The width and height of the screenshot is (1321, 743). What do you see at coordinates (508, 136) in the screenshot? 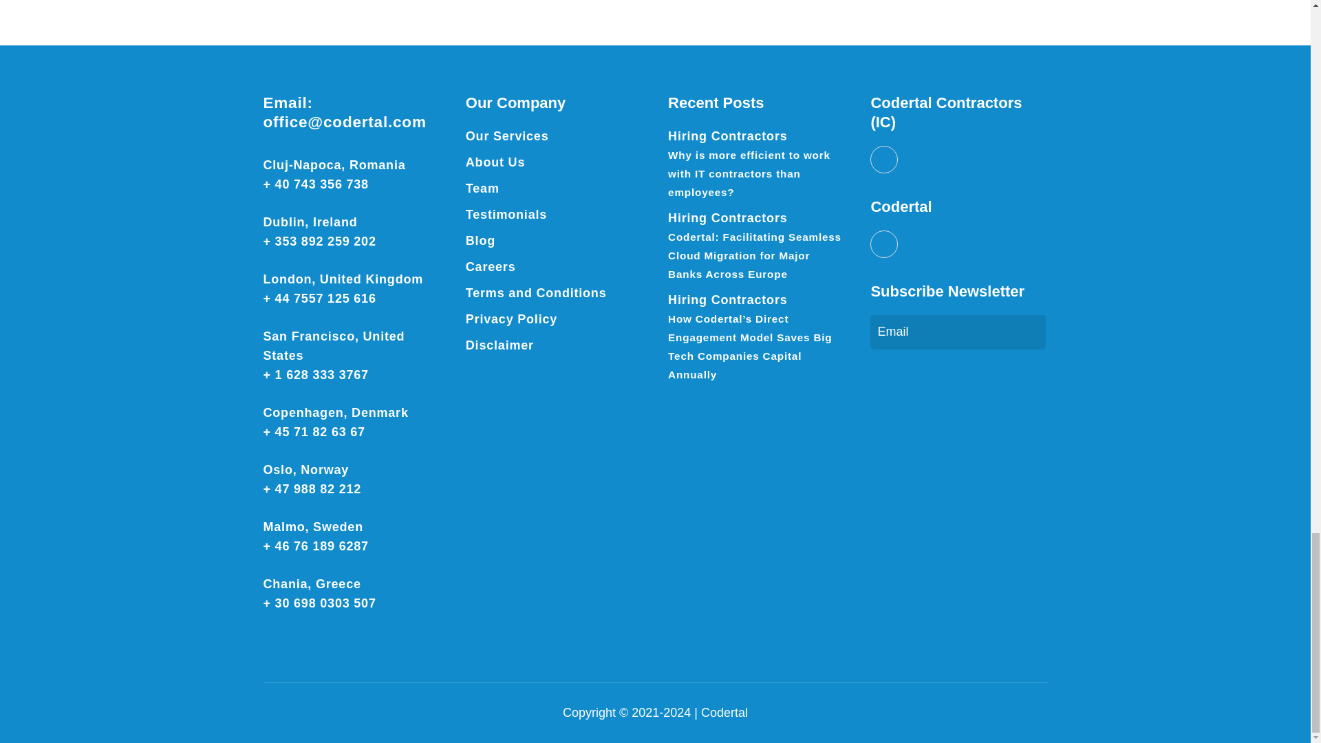
I see `Our Services` at bounding box center [508, 136].